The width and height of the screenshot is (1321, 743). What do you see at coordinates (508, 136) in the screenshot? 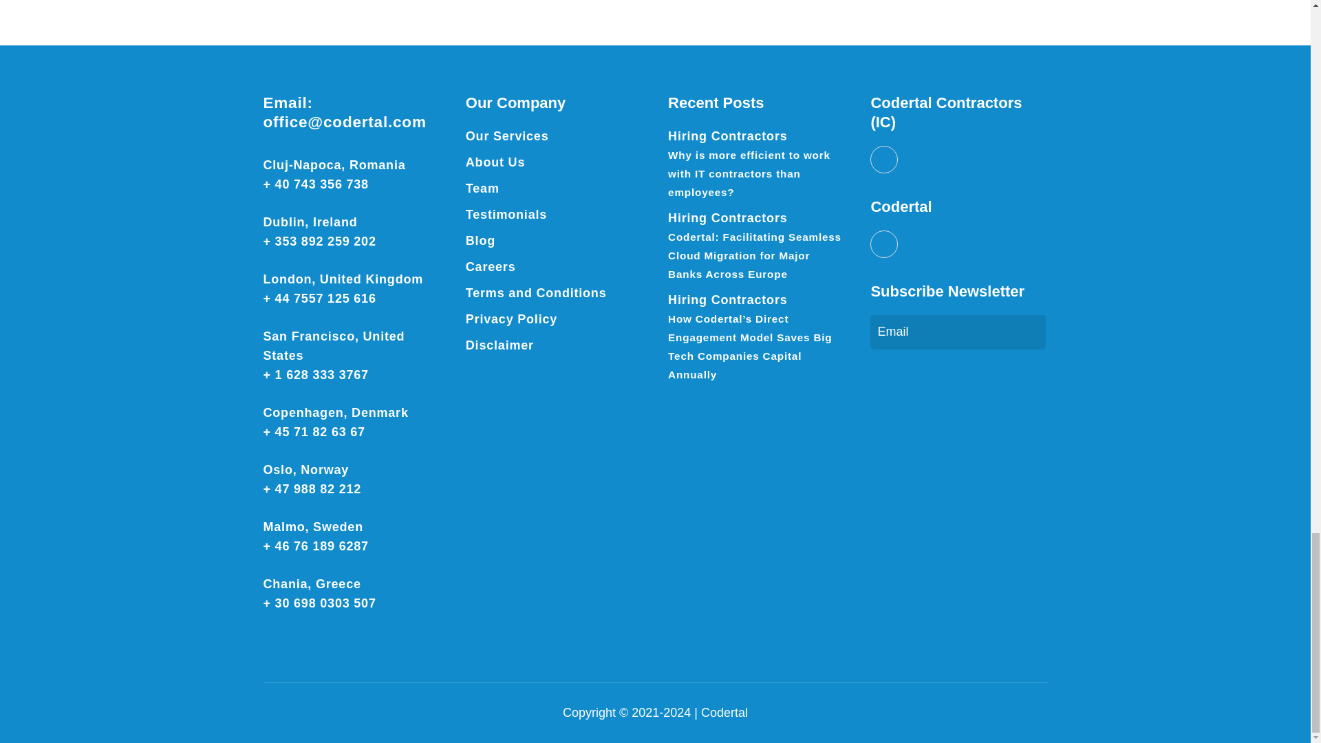
I see `Our Services` at bounding box center [508, 136].